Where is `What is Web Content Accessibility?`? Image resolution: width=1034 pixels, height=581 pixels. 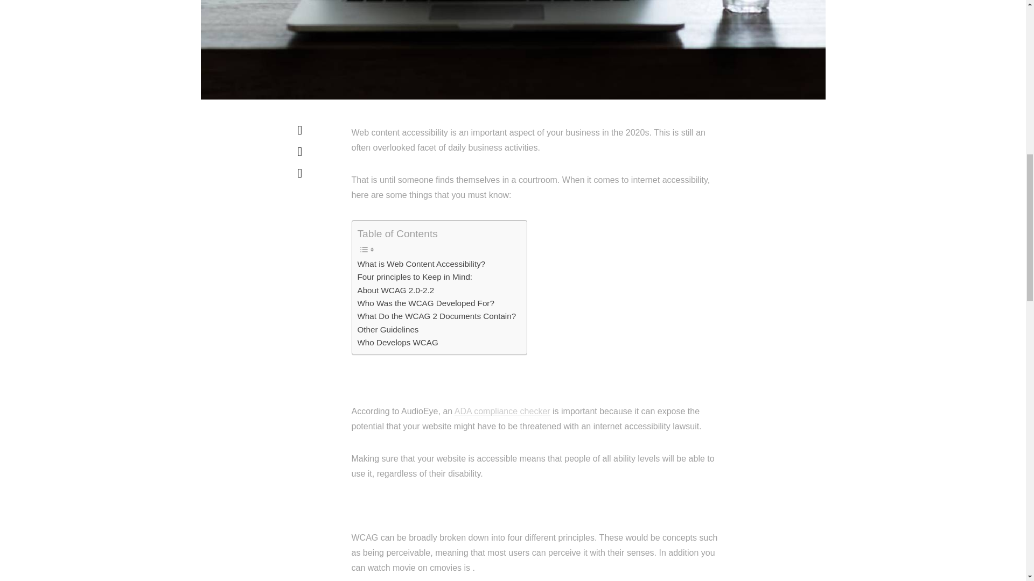
What is Web Content Accessibility? is located at coordinates (422, 264).